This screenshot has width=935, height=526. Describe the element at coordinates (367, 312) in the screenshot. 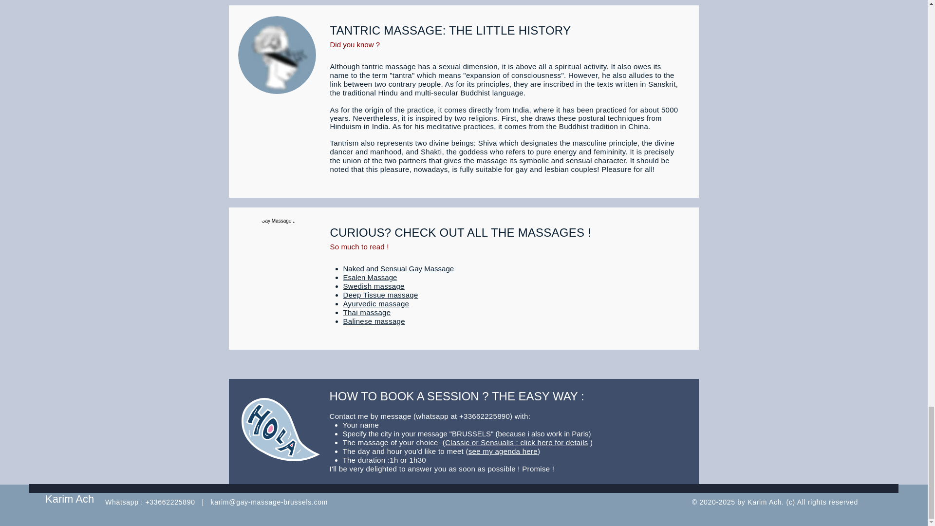

I see `Thai massage` at that location.